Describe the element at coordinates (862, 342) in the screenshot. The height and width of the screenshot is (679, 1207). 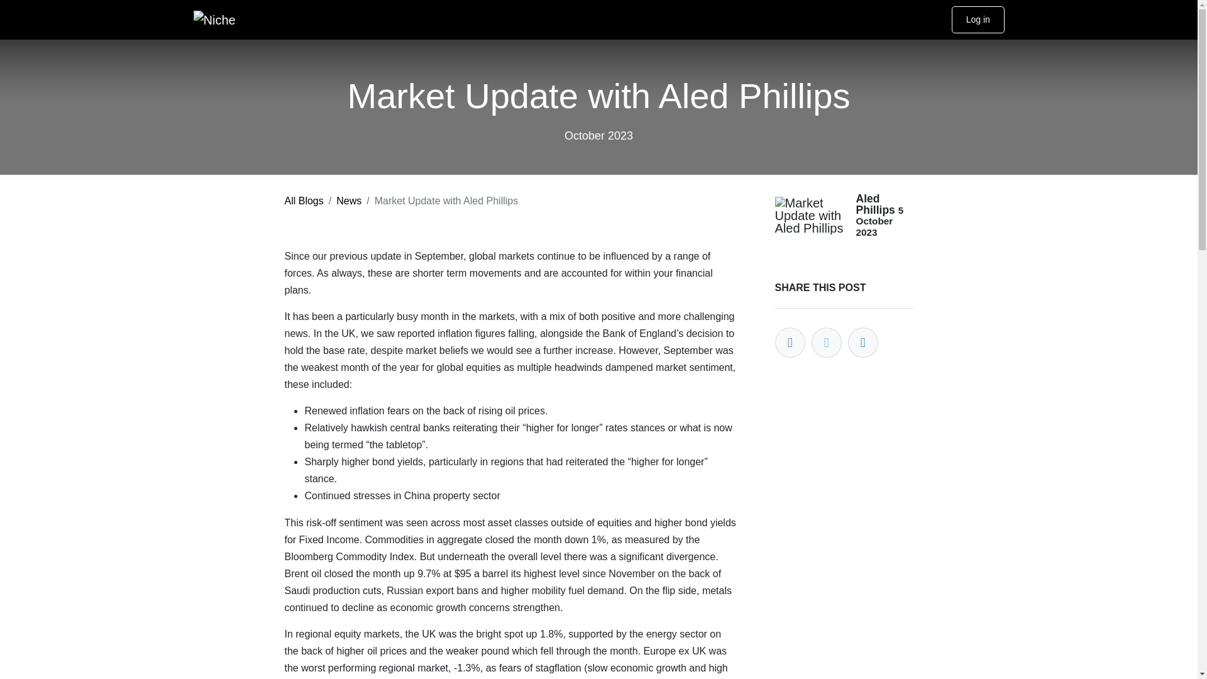
I see `Share on LinkedIn` at that location.